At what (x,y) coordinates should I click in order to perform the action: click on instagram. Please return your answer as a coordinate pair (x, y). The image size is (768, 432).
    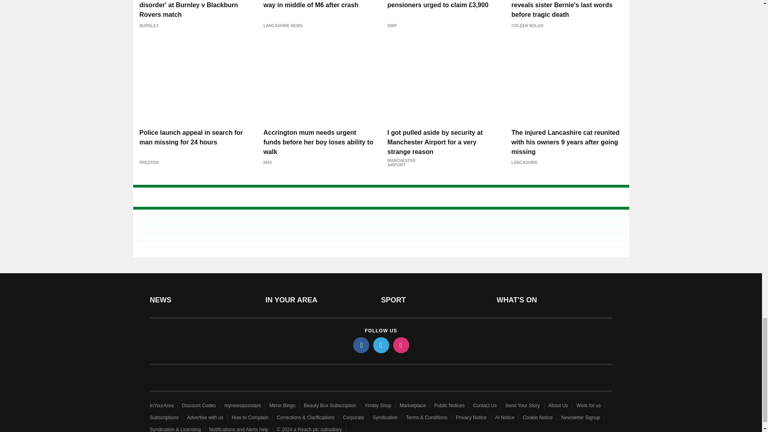
    Looking at the image, I should click on (400, 345).